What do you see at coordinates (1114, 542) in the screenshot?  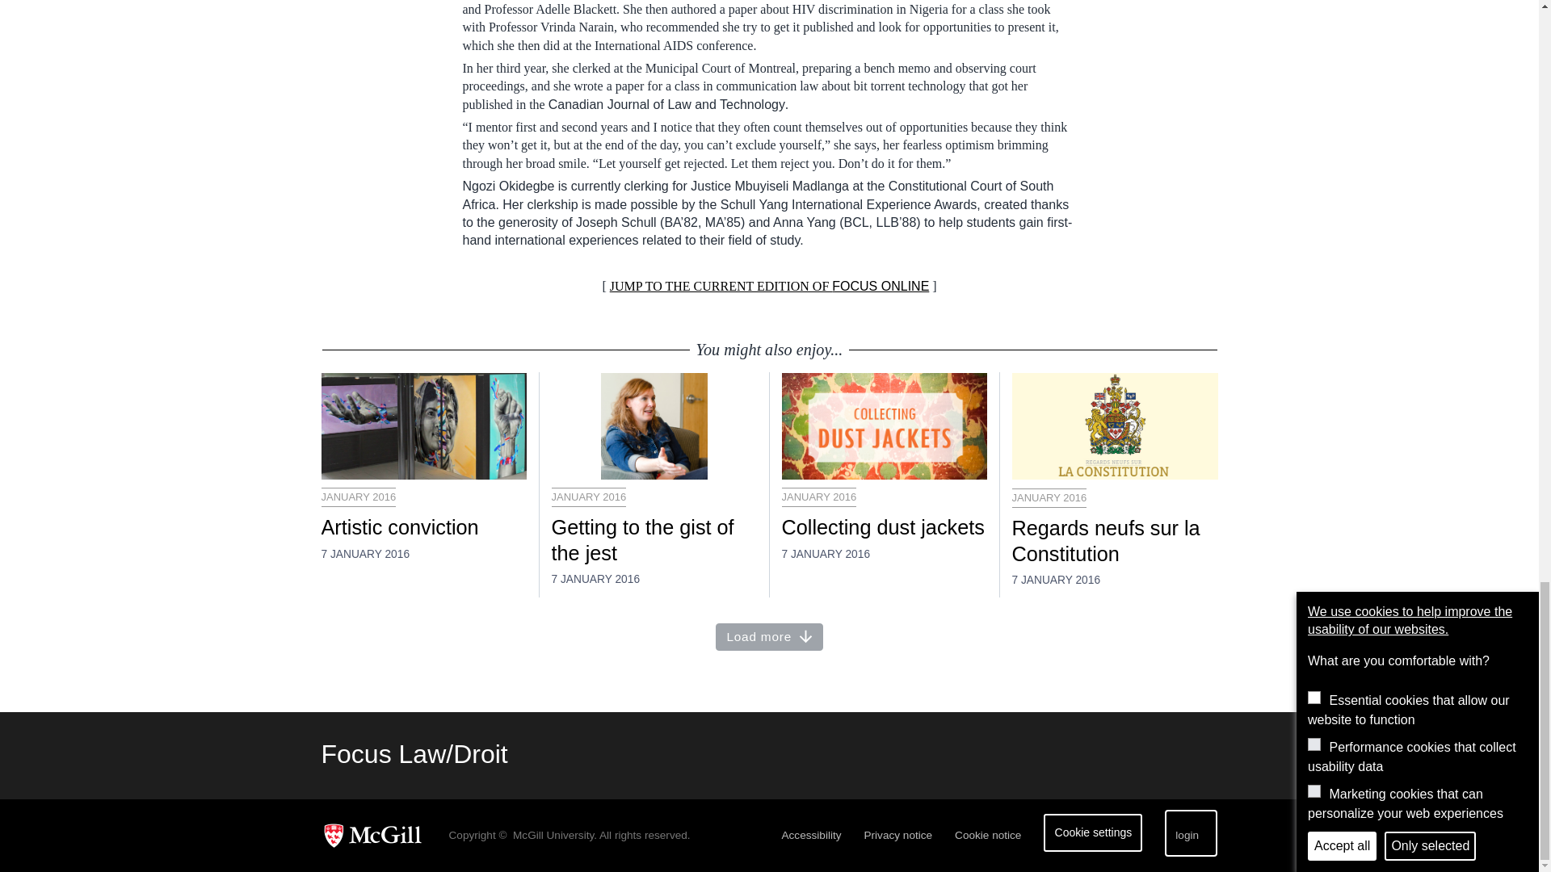 I see `Regards neufs sur la Constitution` at bounding box center [1114, 542].